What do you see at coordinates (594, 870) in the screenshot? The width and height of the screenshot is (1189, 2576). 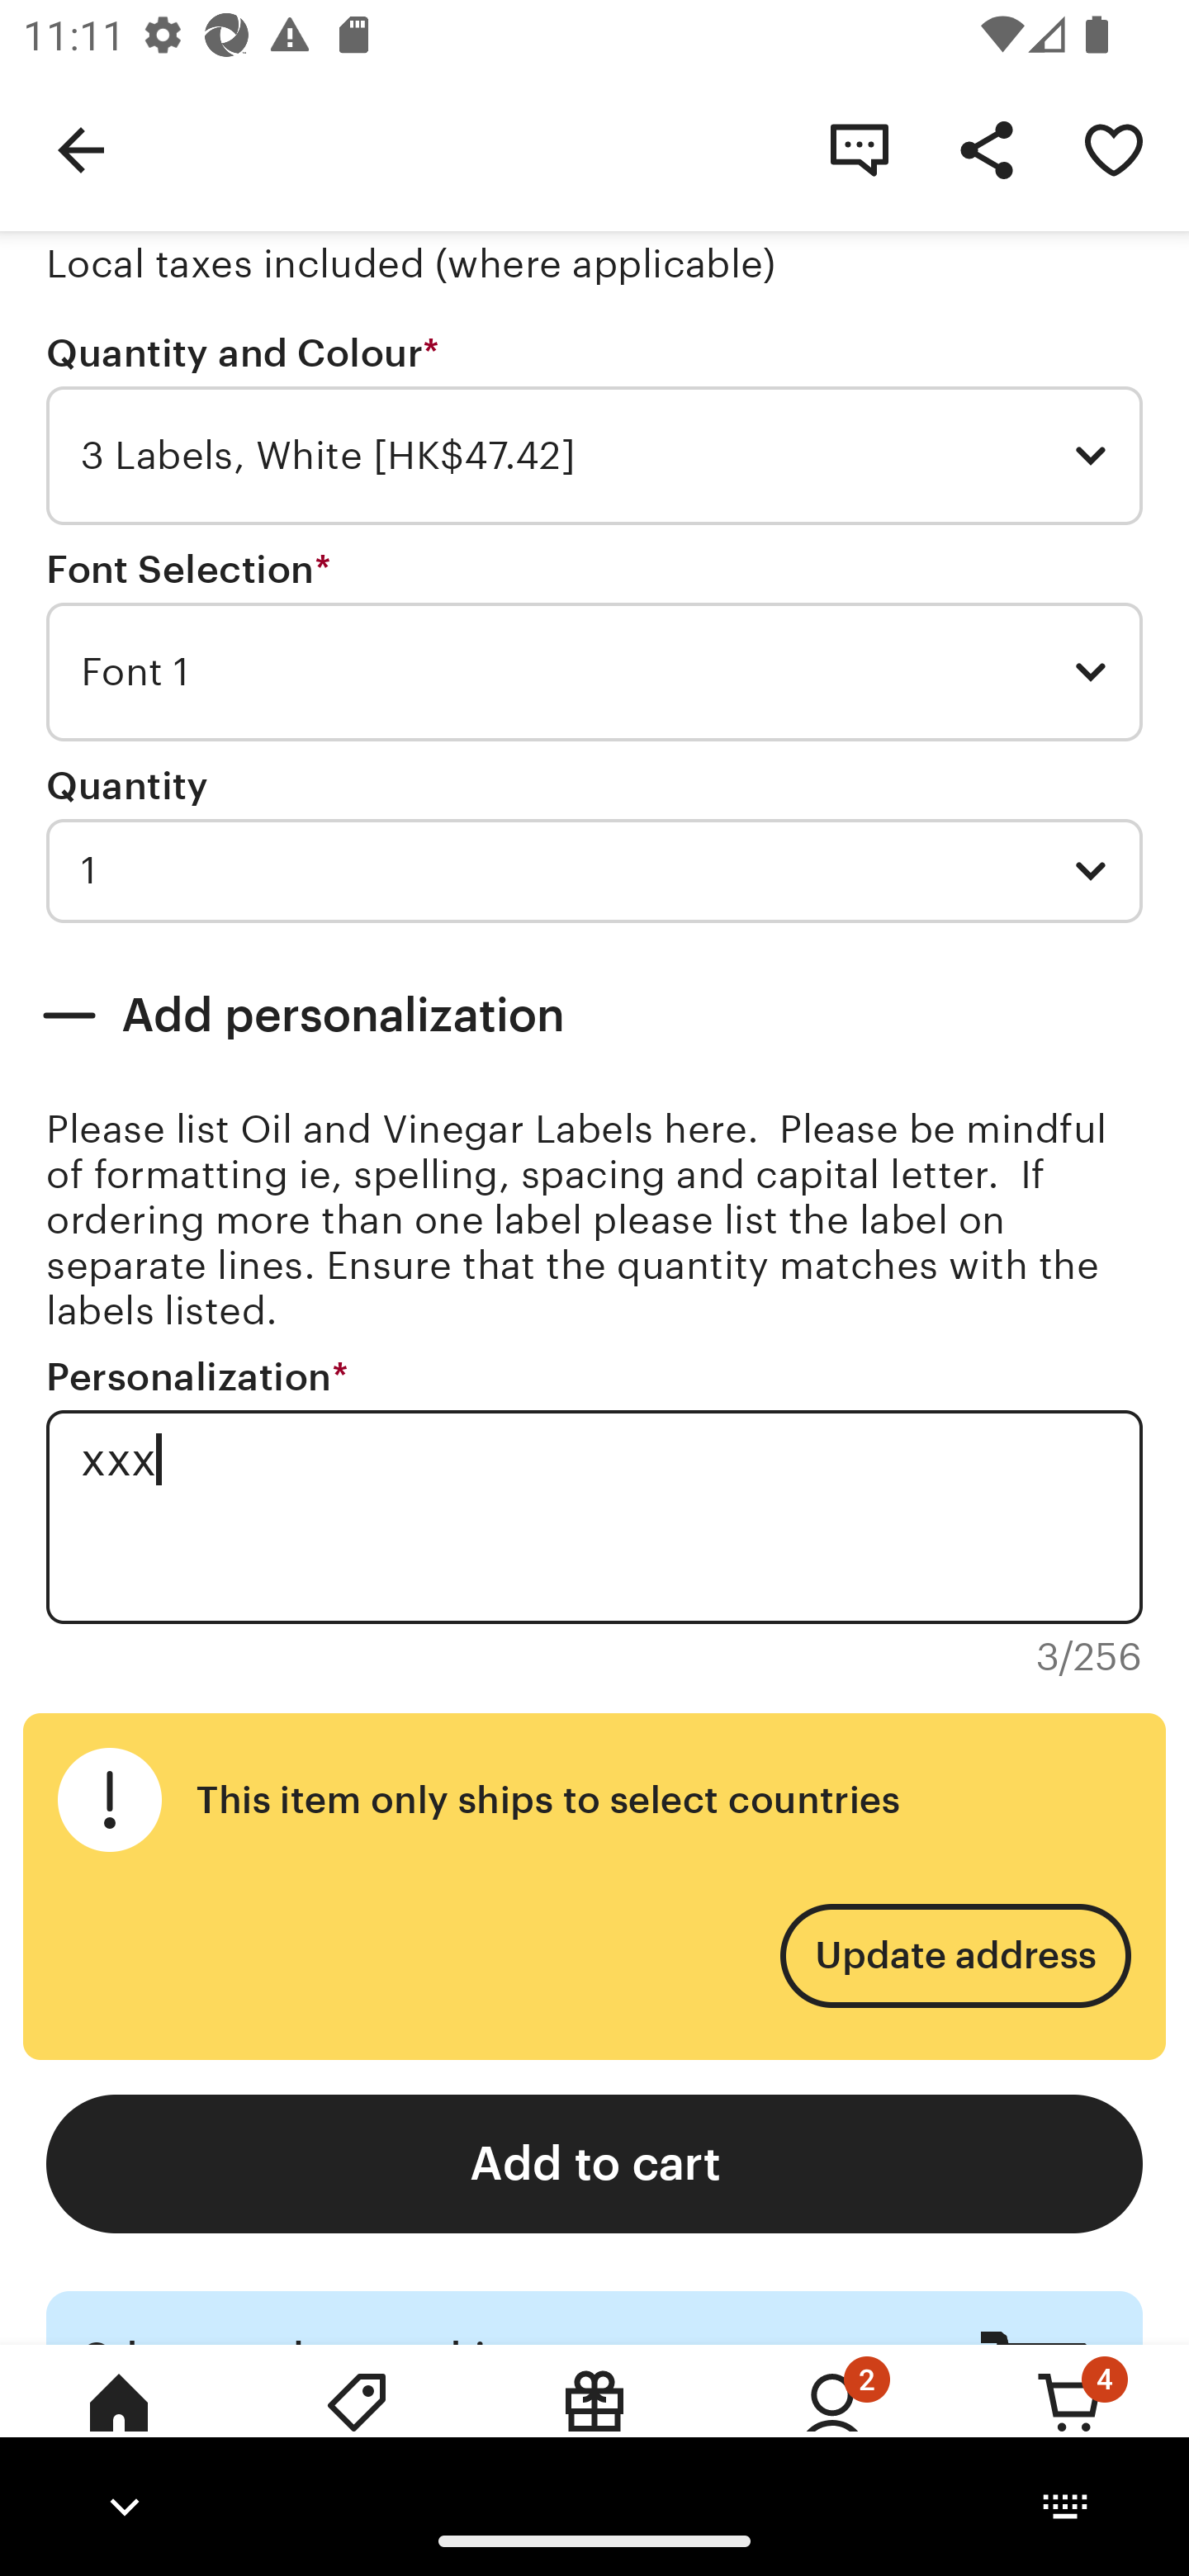 I see `1` at bounding box center [594, 870].